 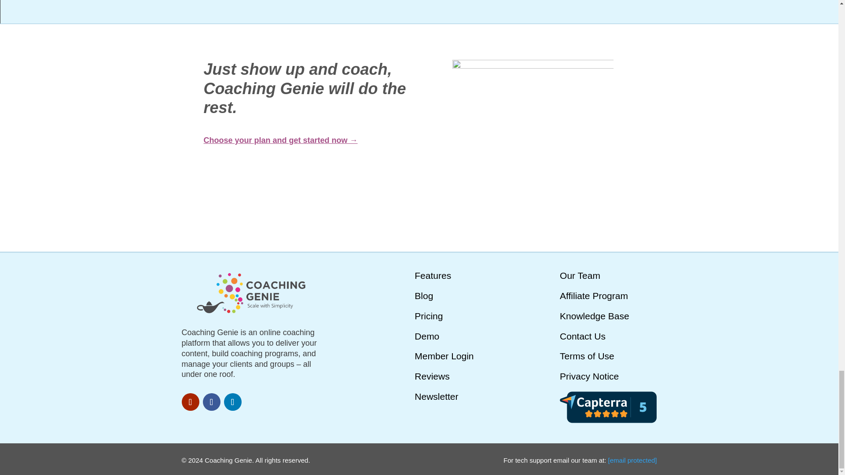 I want to click on CG-Logo-1, so click(x=252, y=292).